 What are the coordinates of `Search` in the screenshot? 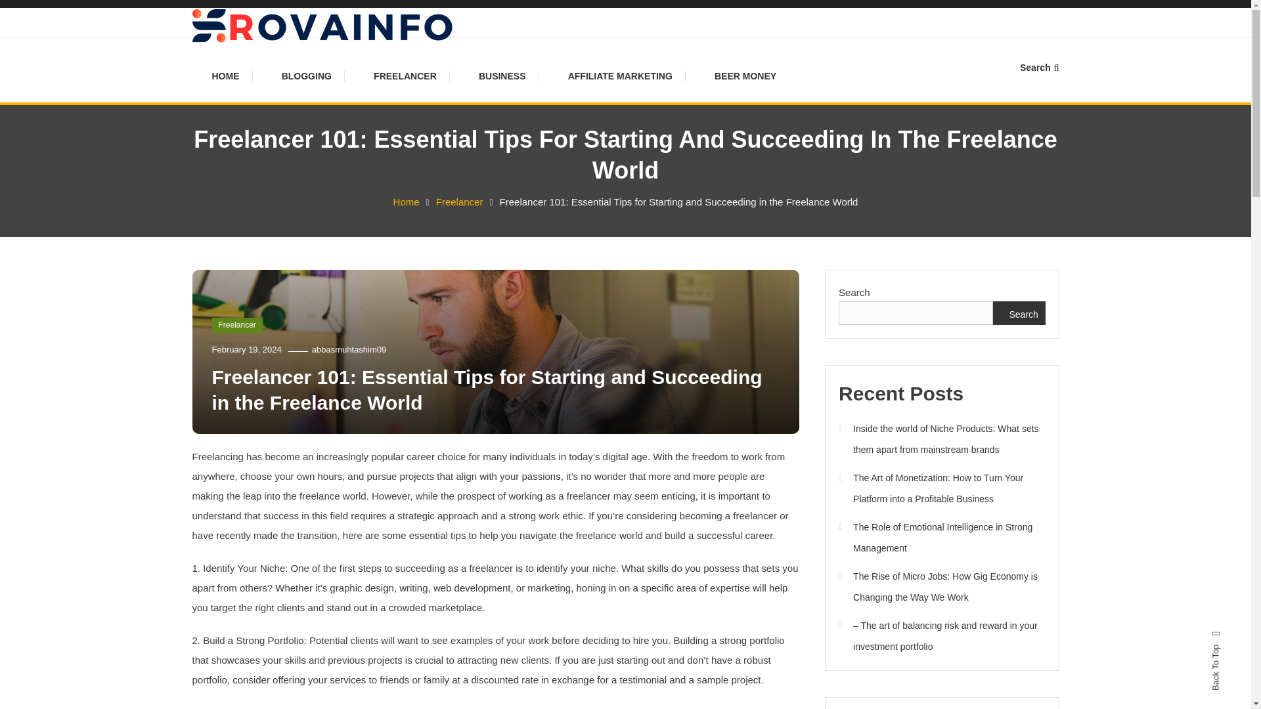 It's located at (666, 374).